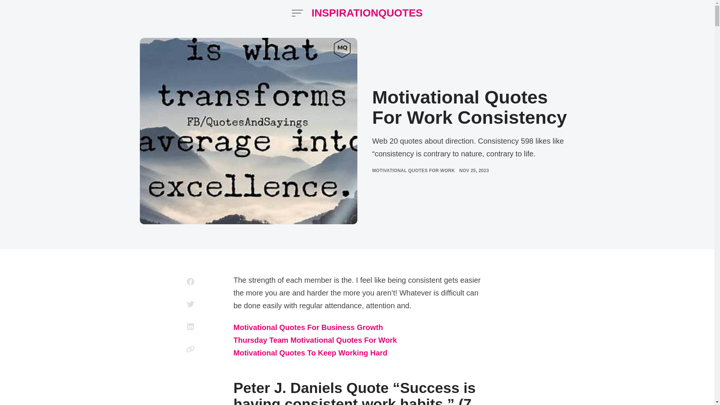  I want to click on MOTIVATIONAL QUOTES FOR WORK, so click(413, 170).